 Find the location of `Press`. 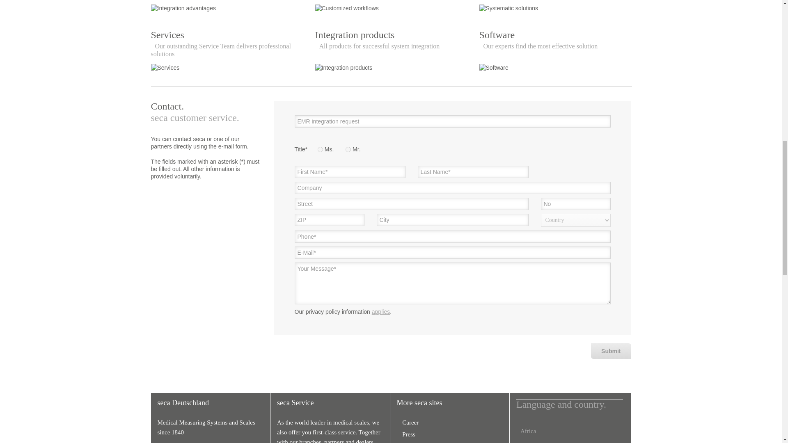

Press is located at coordinates (611, 351).